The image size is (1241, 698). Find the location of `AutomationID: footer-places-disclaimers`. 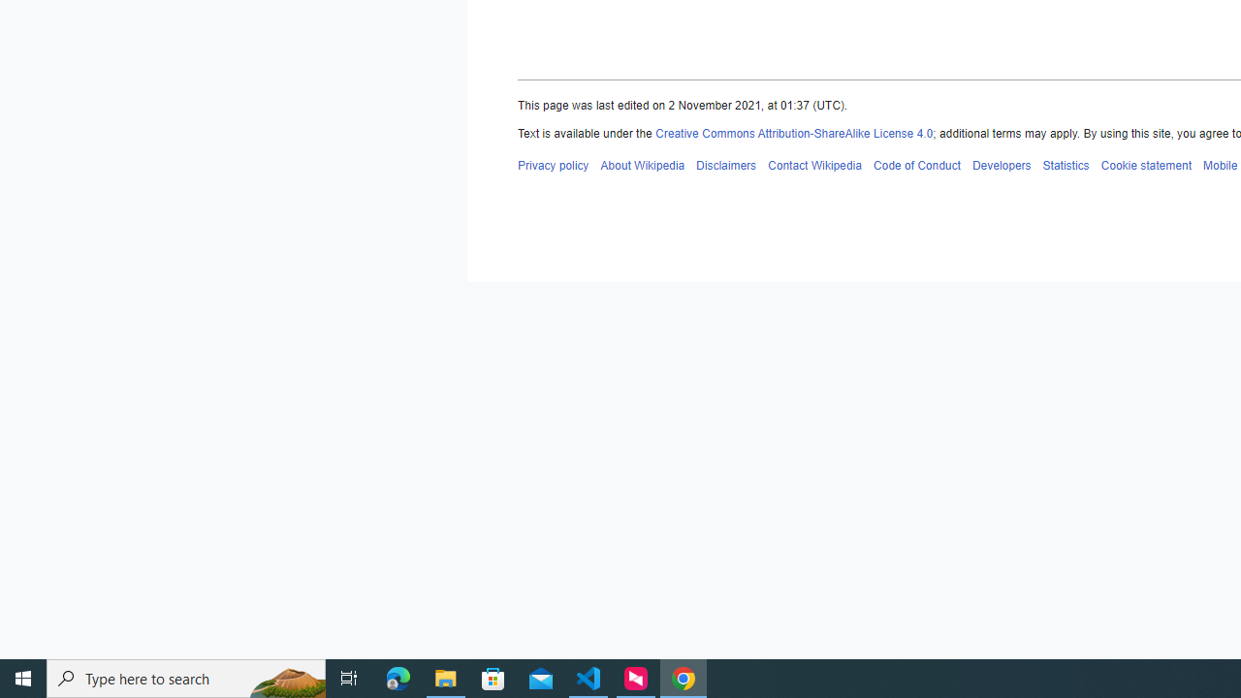

AutomationID: footer-places-disclaimers is located at coordinates (726, 165).